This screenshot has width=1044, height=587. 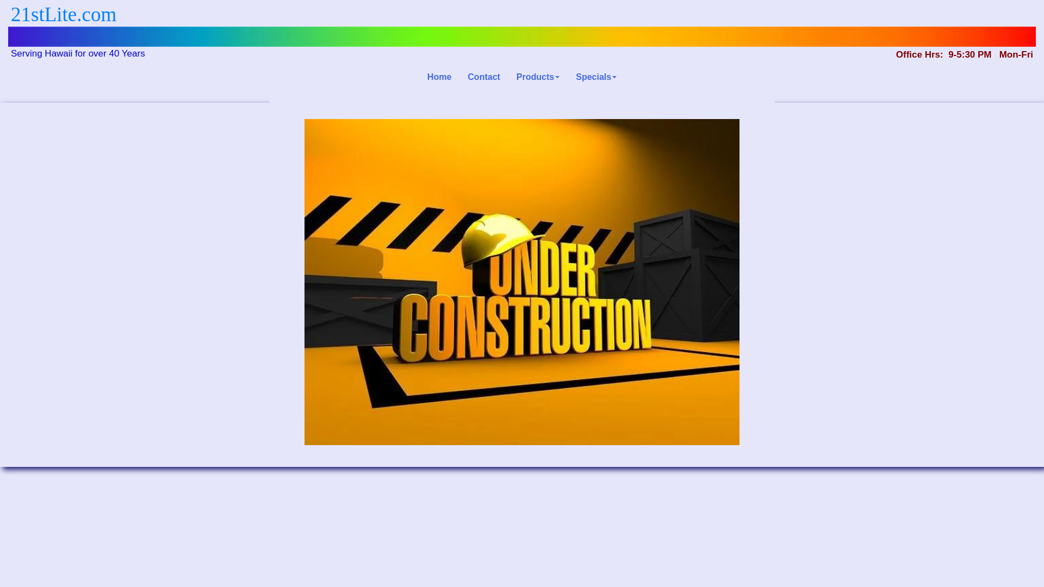 What do you see at coordinates (596, 83) in the screenshot?
I see `Specials` at bounding box center [596, 83].